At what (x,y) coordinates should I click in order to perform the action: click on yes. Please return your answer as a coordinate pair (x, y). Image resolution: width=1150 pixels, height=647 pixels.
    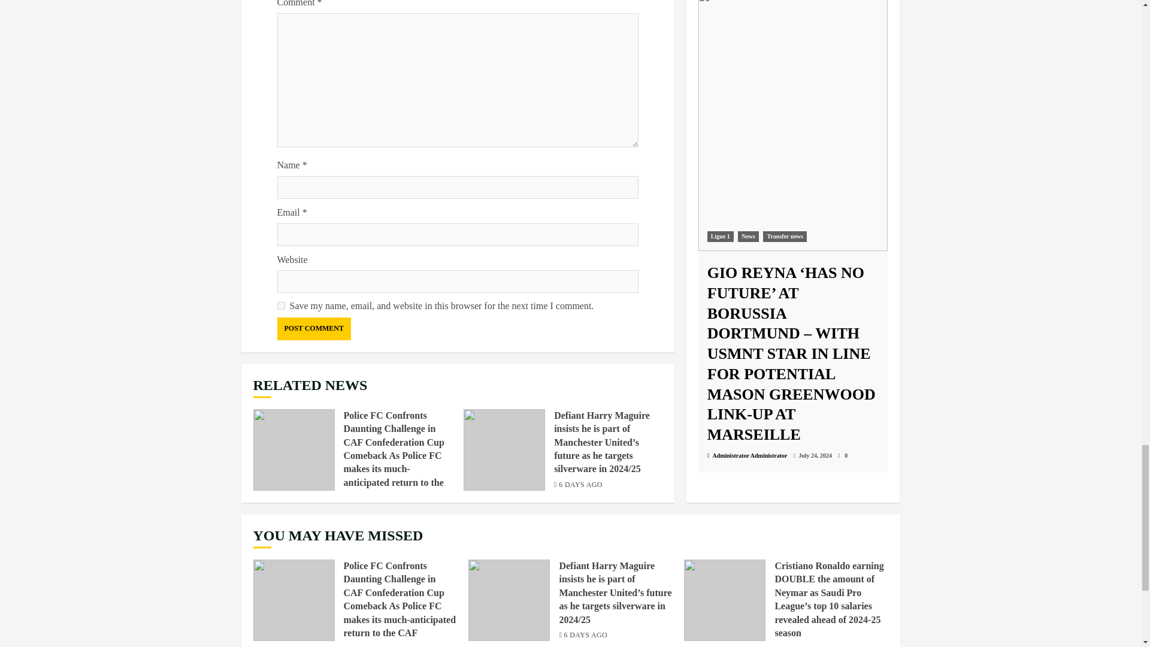
    Looking at the image, I should click on (280, 306).